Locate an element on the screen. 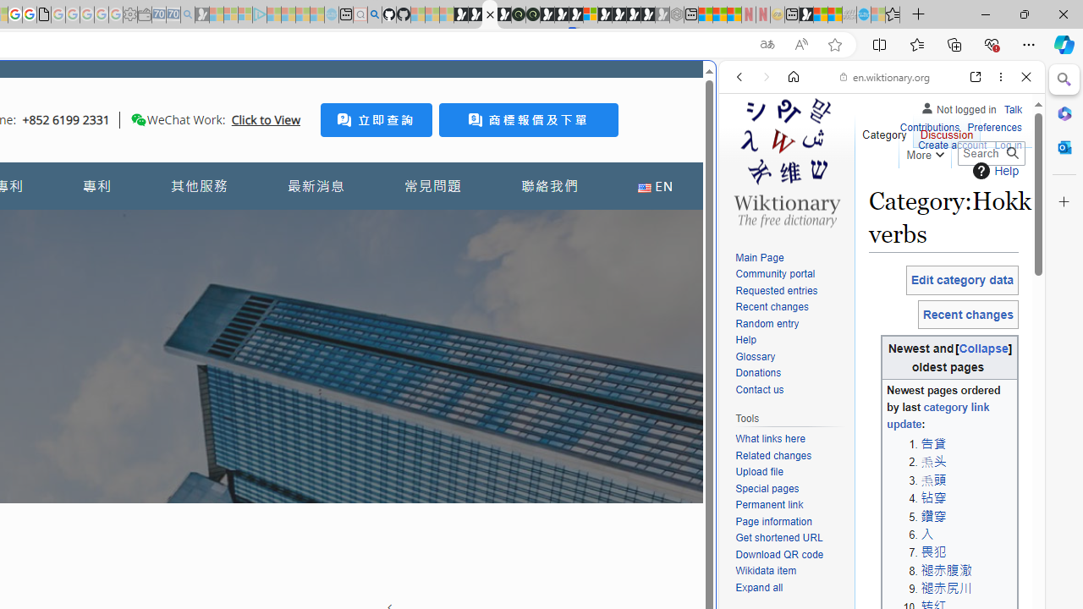  Log in is located at coordinates (1009, 144).